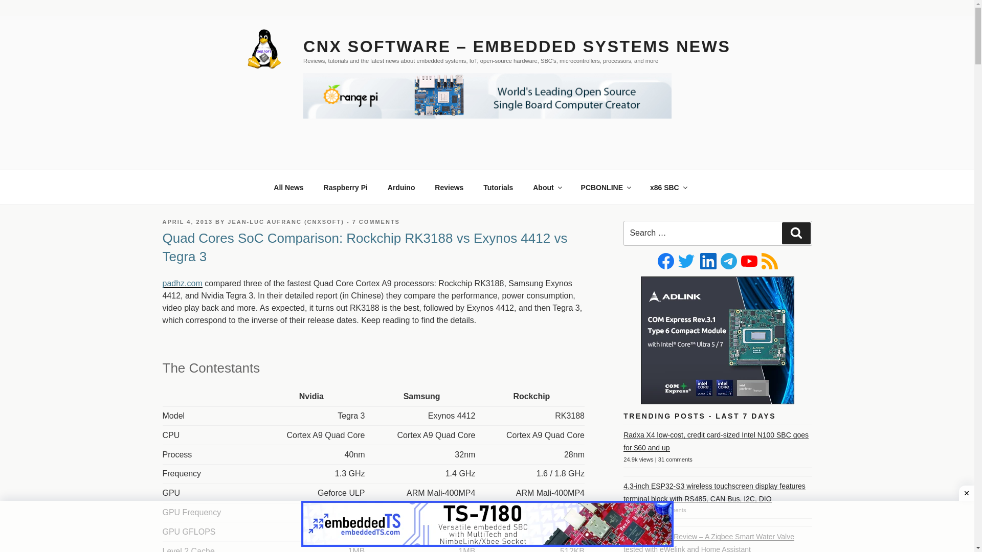  Describe the element at coordinates (345, 187) in the screenshot. I see `Raspberry Pi` at that location.